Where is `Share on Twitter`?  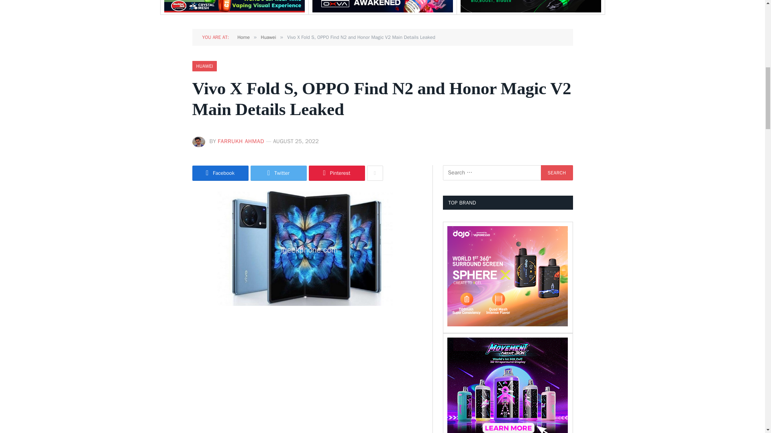
Share on Twitter is located at coordinates (279, 173).